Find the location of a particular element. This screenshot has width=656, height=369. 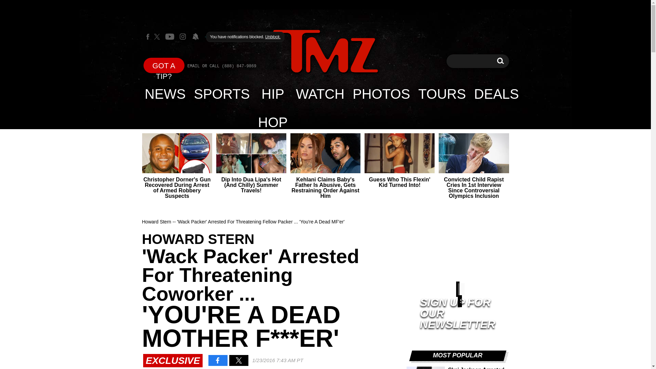

TMZ is located at coordinates (325, 52).